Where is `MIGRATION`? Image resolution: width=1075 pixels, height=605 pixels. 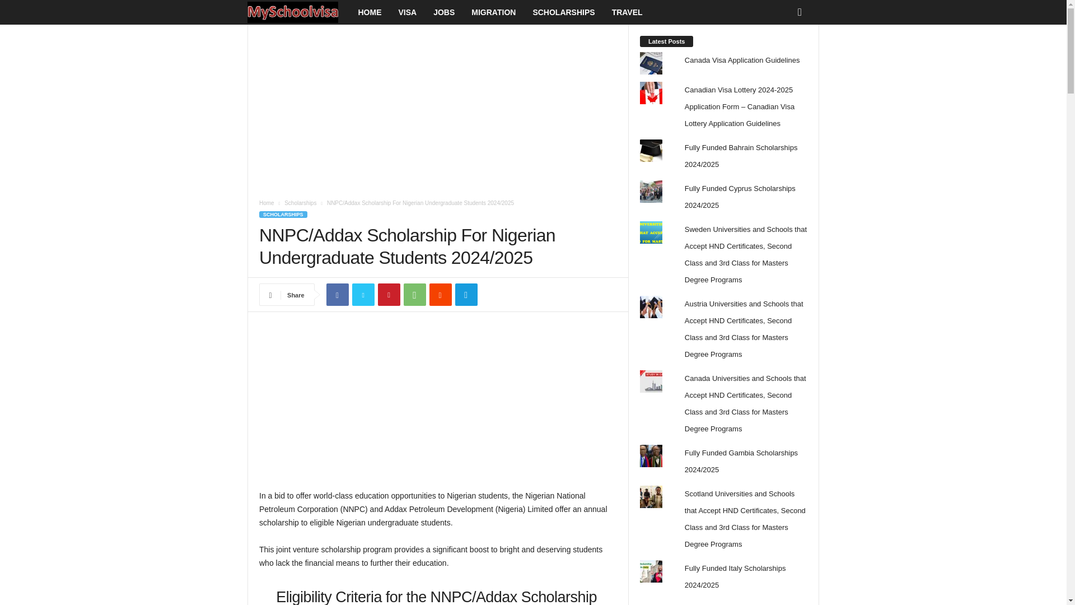 MIGRATION is located at coordinates (494, 12).